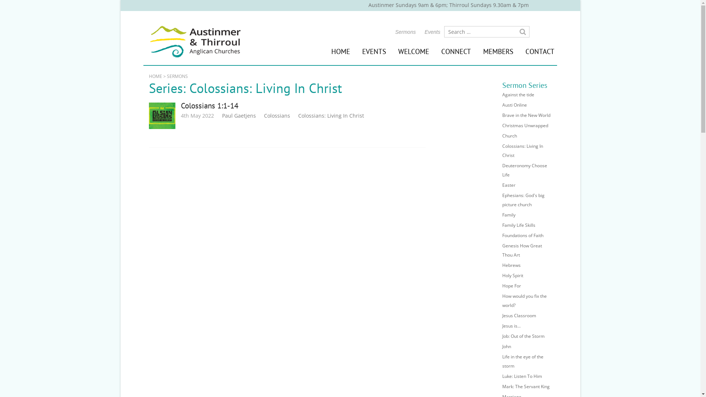  What do you see at coordinates (540, 51) in the screenshot?
I see `CONTACT` at bounding box center [540, 51].